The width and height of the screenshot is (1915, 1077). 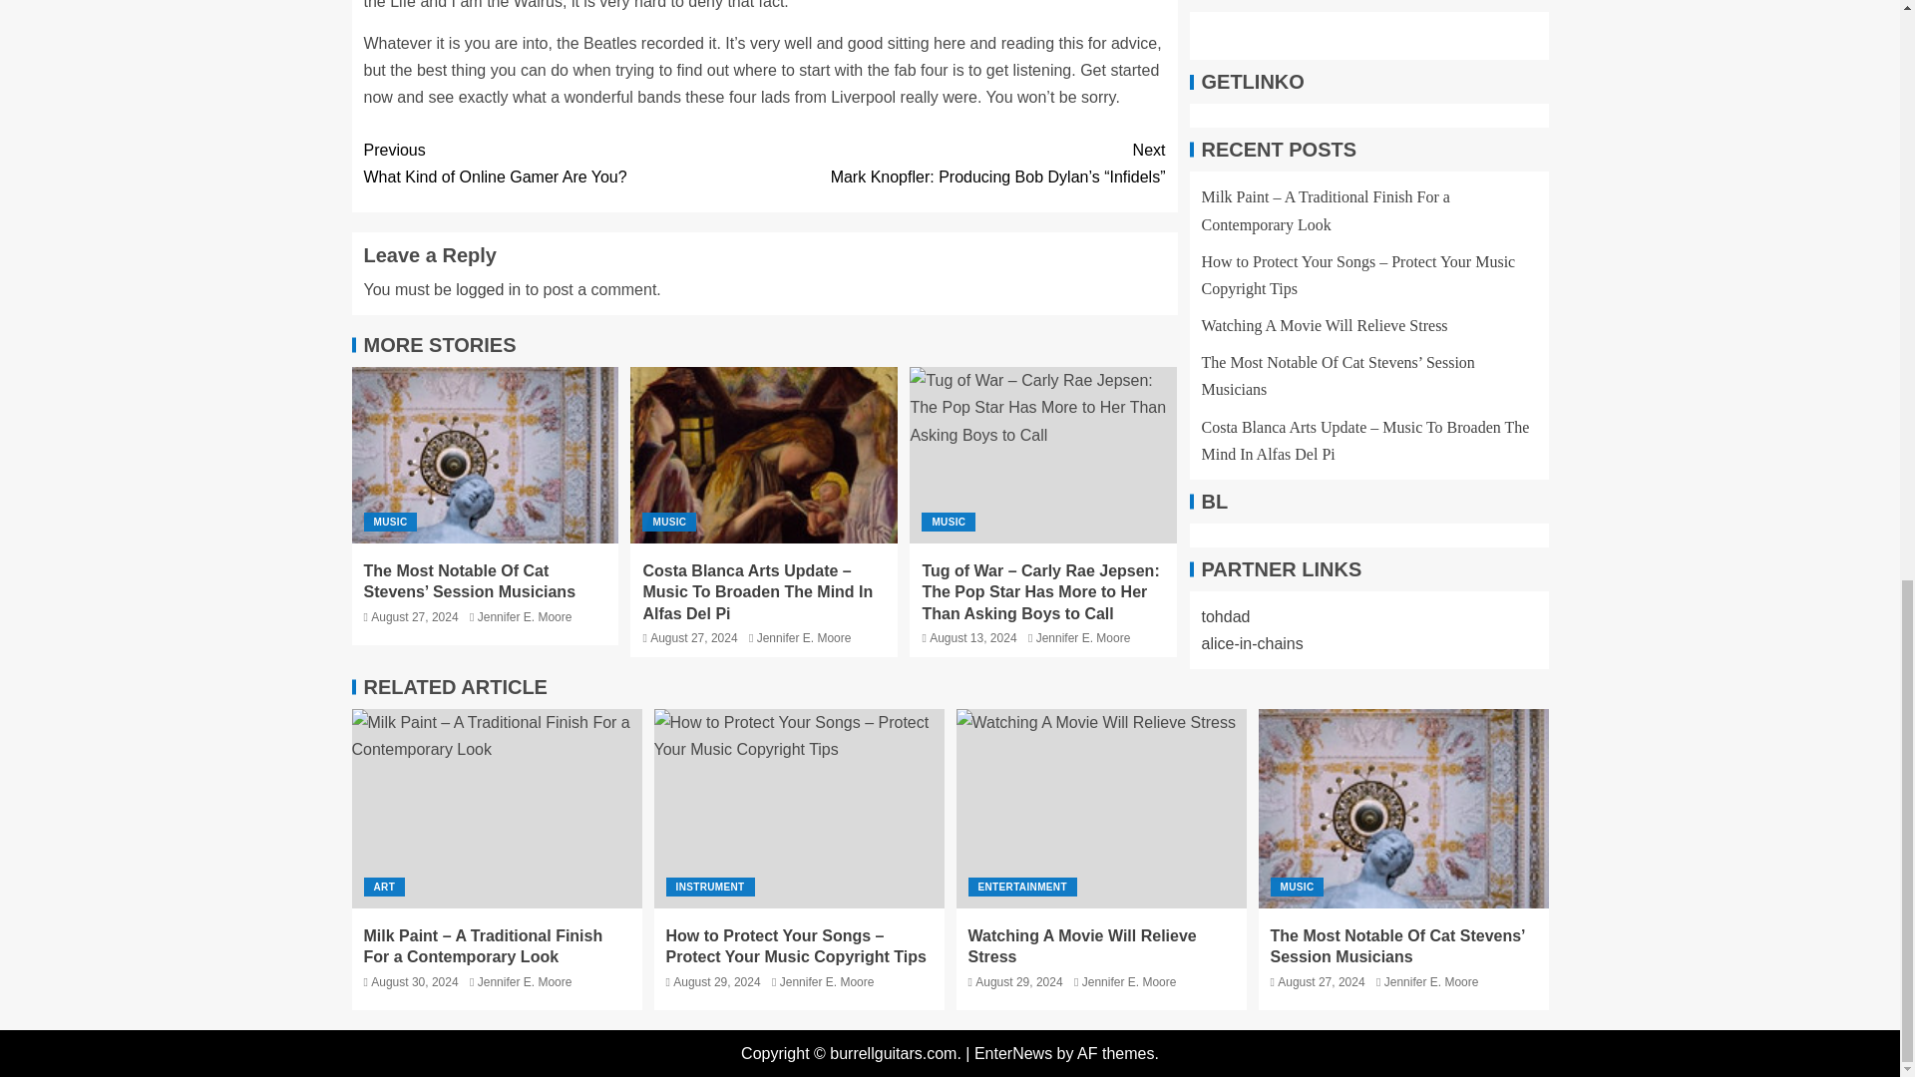 I want to click on Jennifer E. Moore, so click(x=1101, y=808).